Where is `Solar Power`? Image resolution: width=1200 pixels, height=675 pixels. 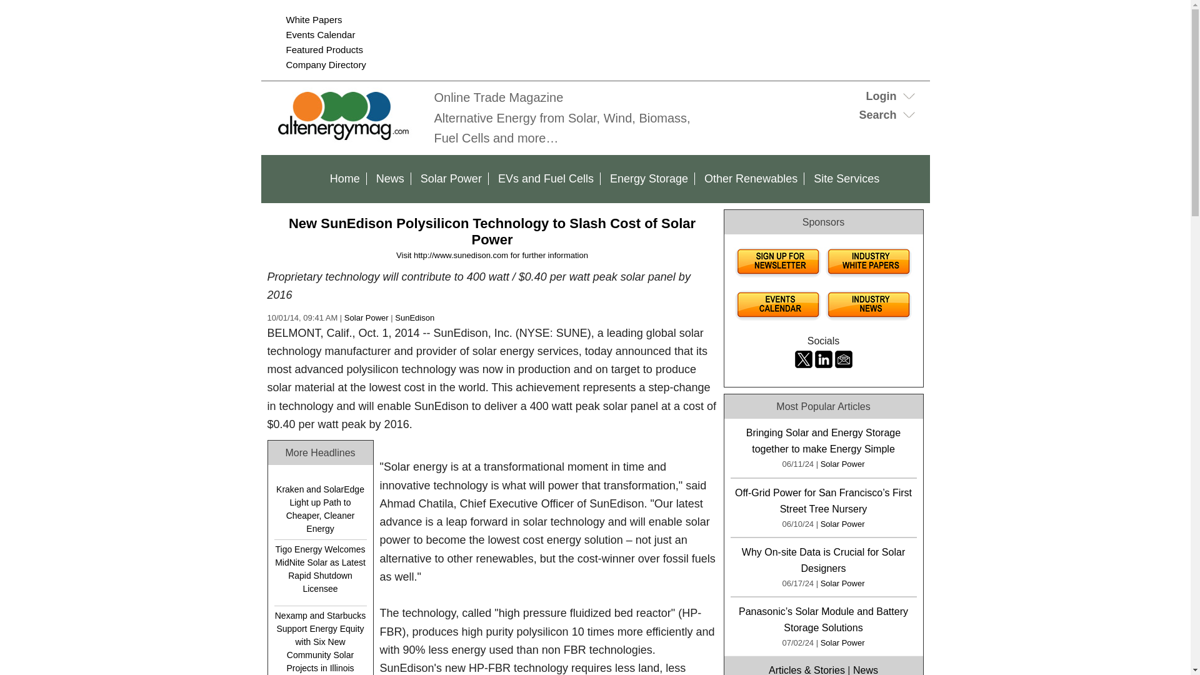
Solar Power is located at coordinates (366, 317).